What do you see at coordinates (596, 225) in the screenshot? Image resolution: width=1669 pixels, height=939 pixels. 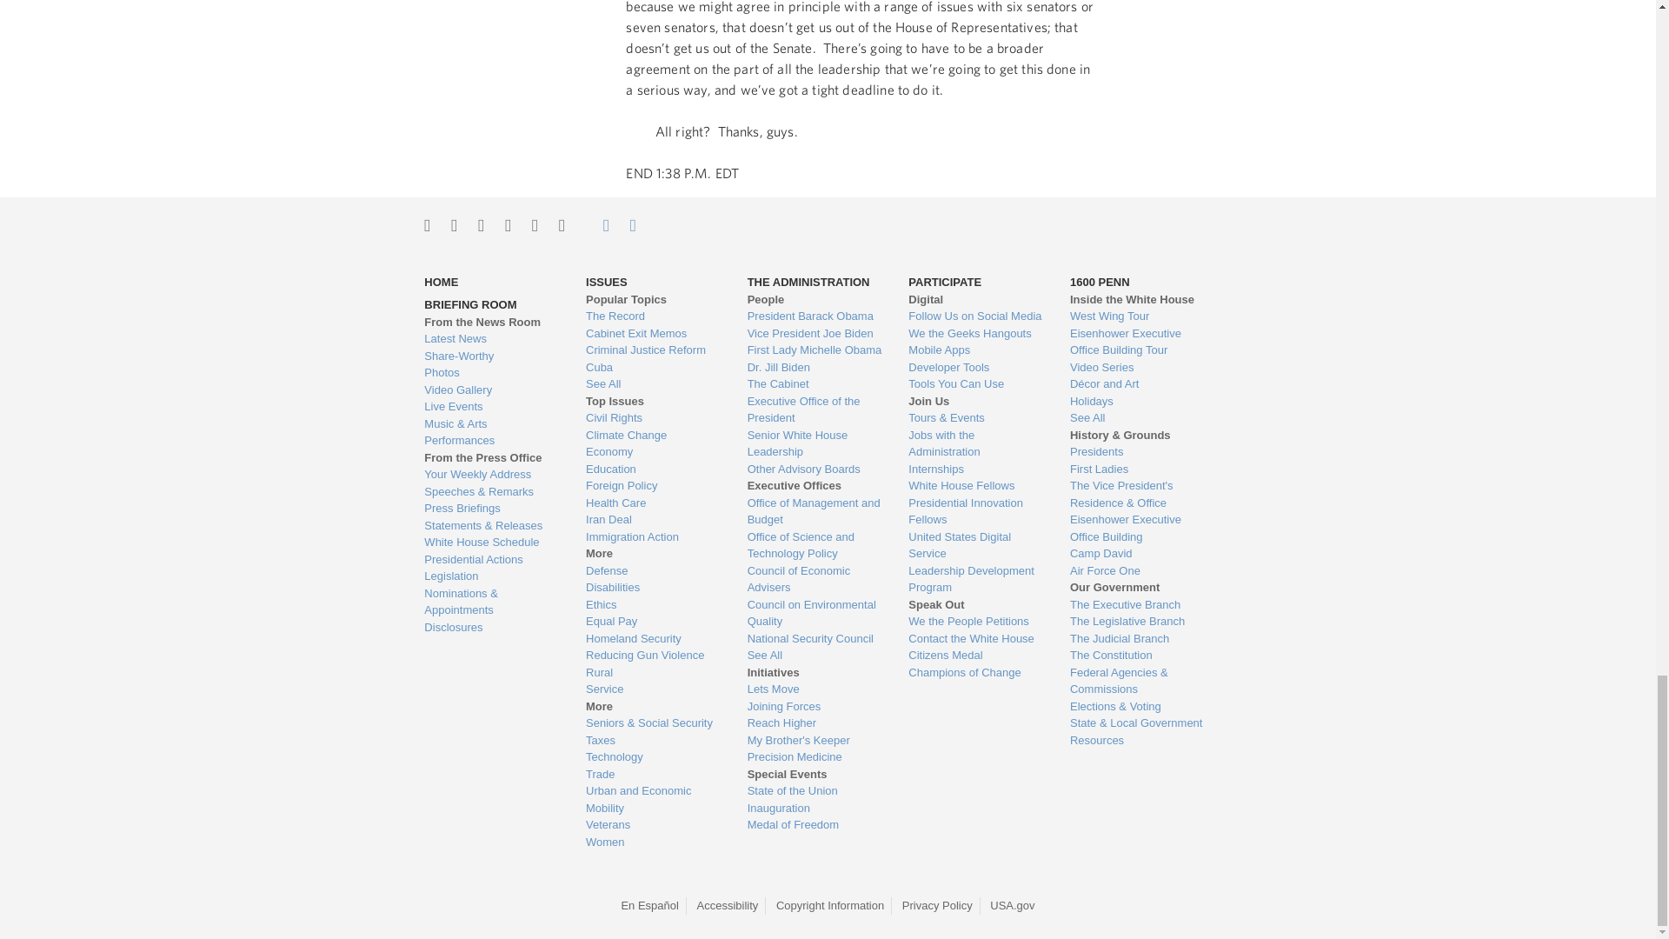 I see `Contact the Whitehouse.` at bounding box center [596, 225].